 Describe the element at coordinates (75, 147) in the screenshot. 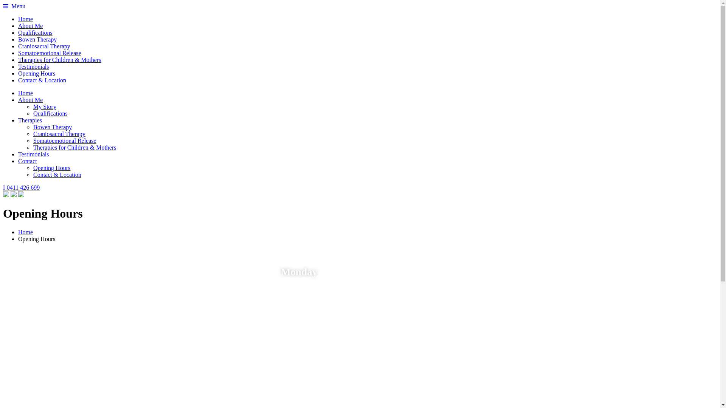

I see `Therapies for Children & Mothers` at that location.